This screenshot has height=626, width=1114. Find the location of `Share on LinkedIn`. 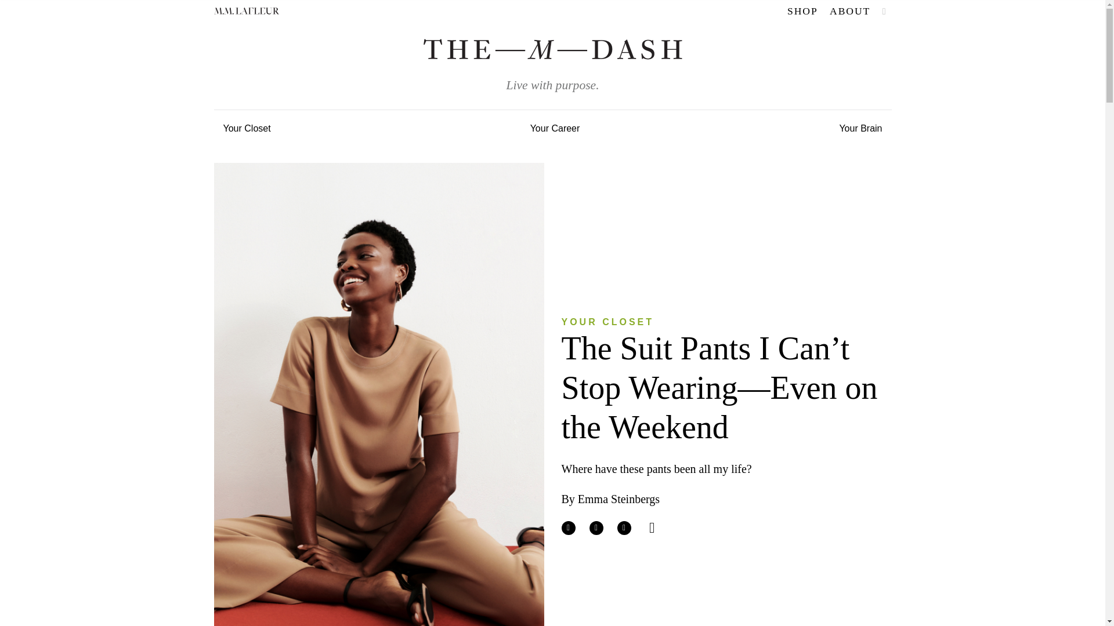

Share on LinkedIn is located at coordinates (624, 527).